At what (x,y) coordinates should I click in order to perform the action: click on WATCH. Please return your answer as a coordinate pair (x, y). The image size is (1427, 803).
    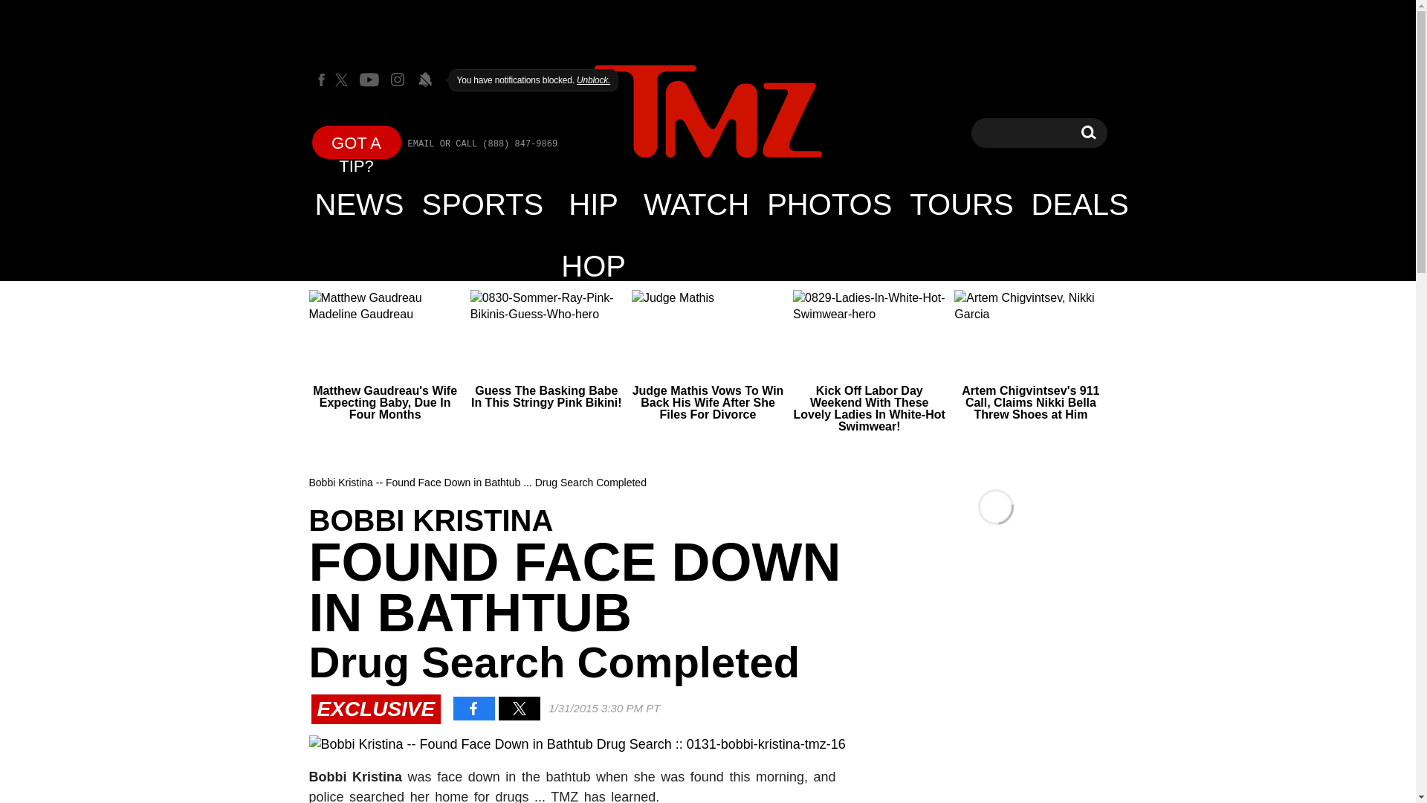
    Looking at the image, I should click on (696, 204).